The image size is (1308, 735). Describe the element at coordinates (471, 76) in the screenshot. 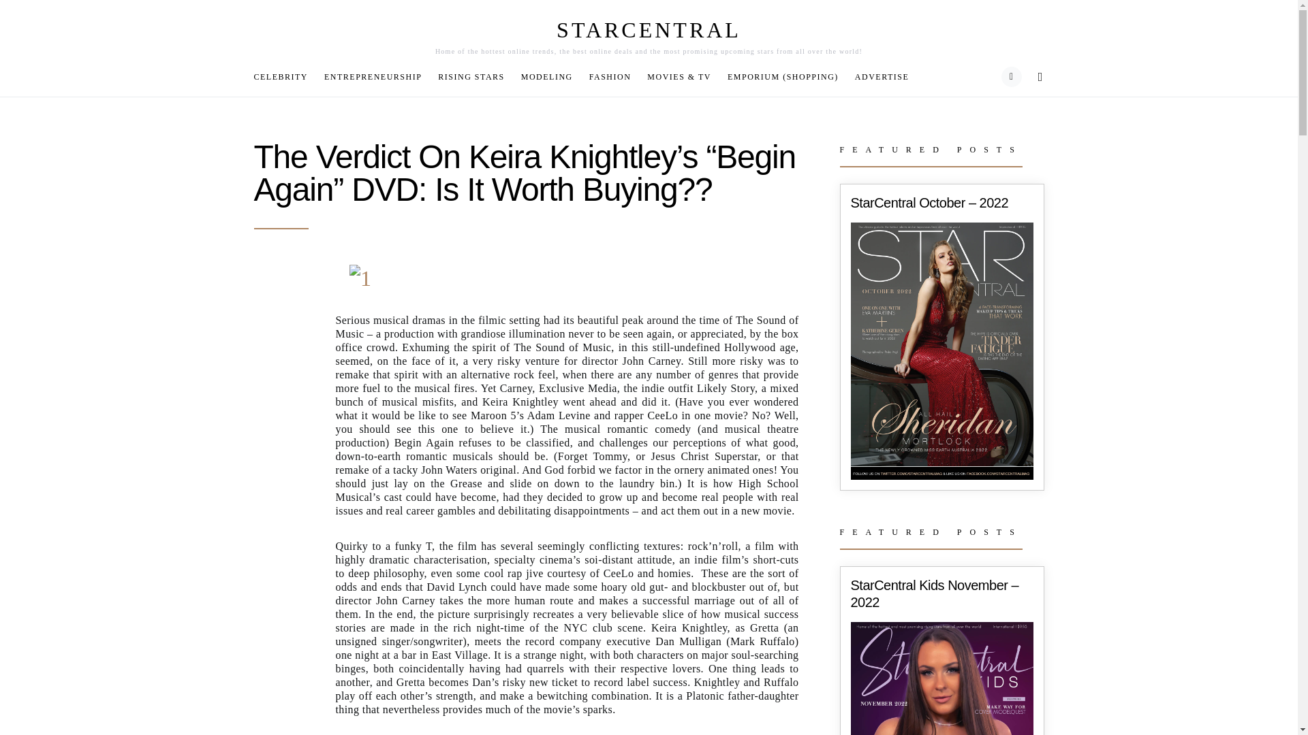

I see `RISING STARS` at that location.